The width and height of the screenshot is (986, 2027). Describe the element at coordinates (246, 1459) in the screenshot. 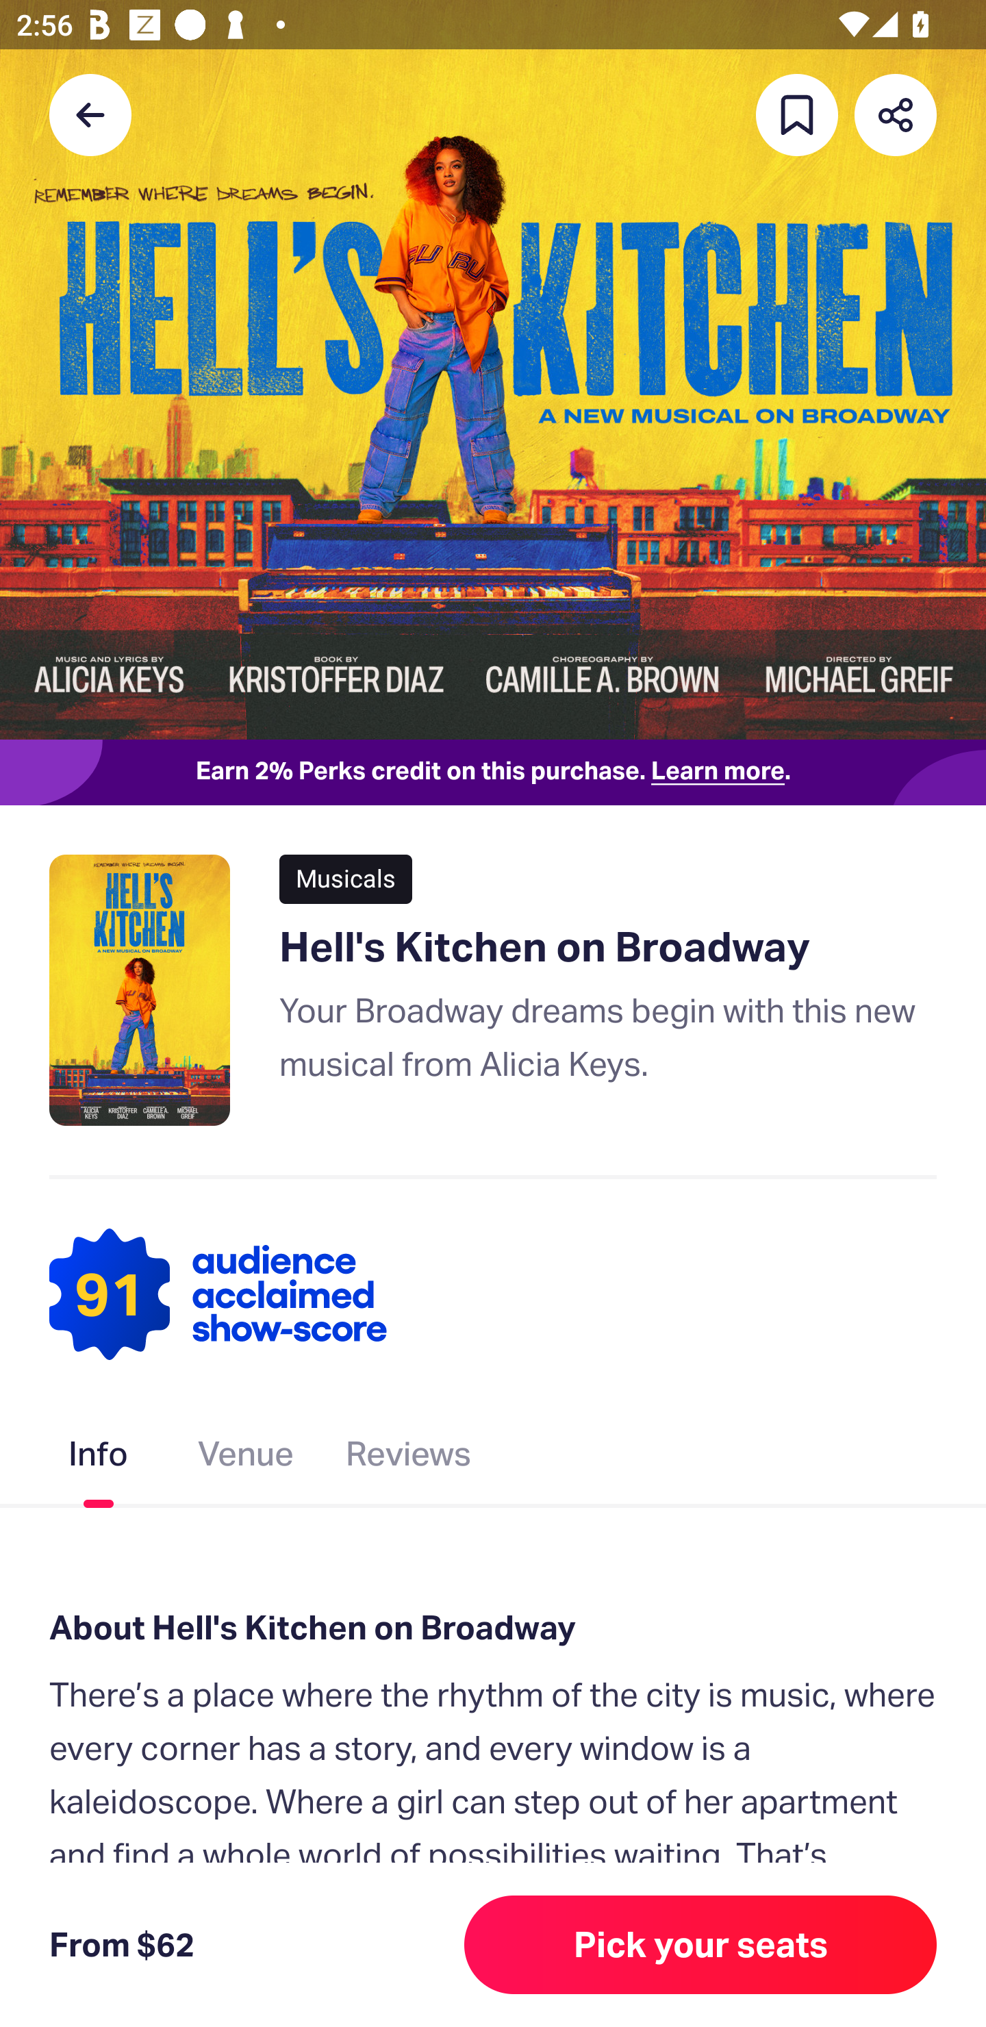

I see `Venue` at that location.